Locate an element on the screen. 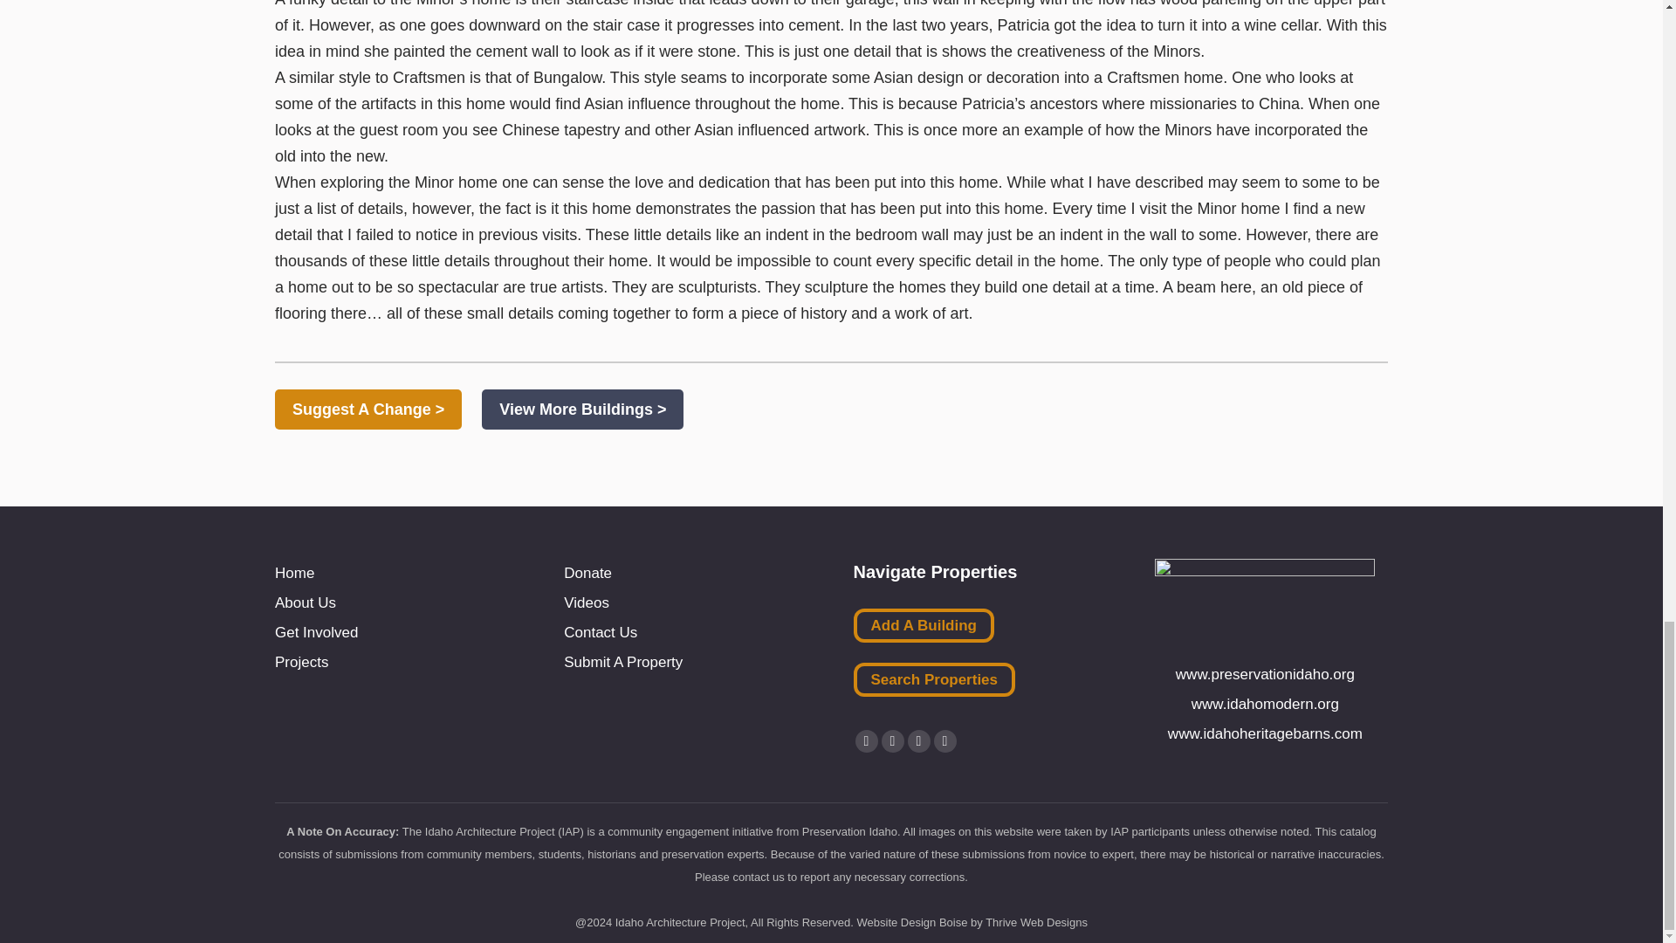 The height and width of the screenshot is (943, 1676). Get Involved is located at coordinates (316, 632).